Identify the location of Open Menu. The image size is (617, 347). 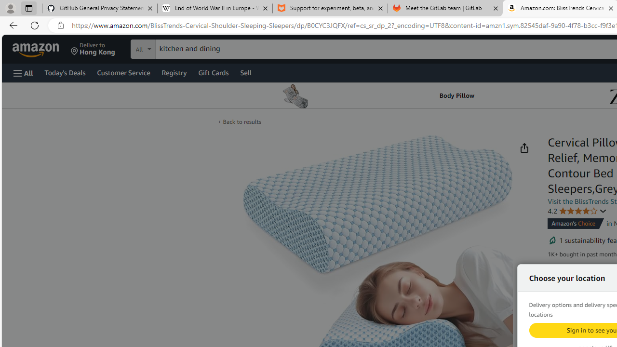
(23, 73).